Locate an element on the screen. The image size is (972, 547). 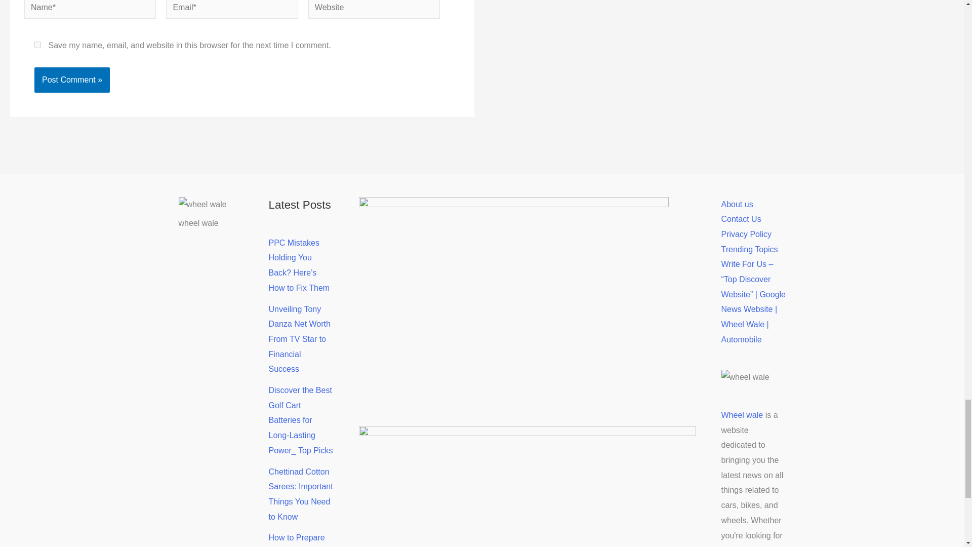
yes is located at coordinates (37, 45).